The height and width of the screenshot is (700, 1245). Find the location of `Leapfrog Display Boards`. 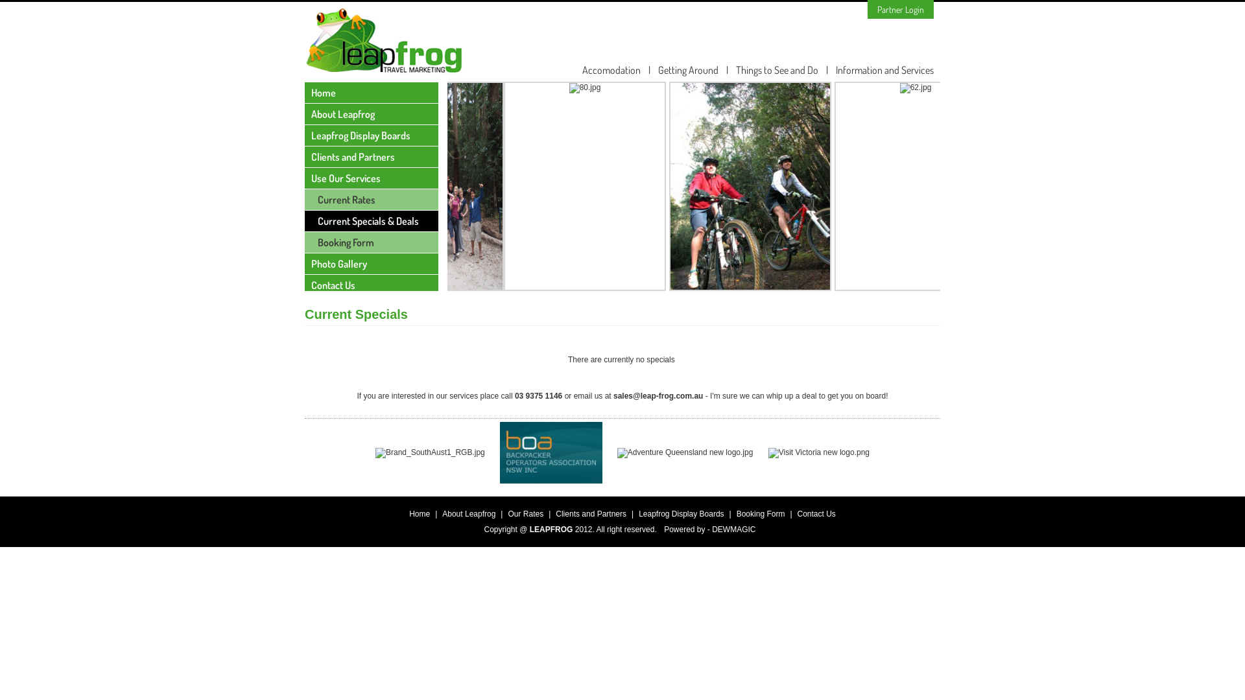

Leapfrog Display Boards is located at coordinates (681, 514).